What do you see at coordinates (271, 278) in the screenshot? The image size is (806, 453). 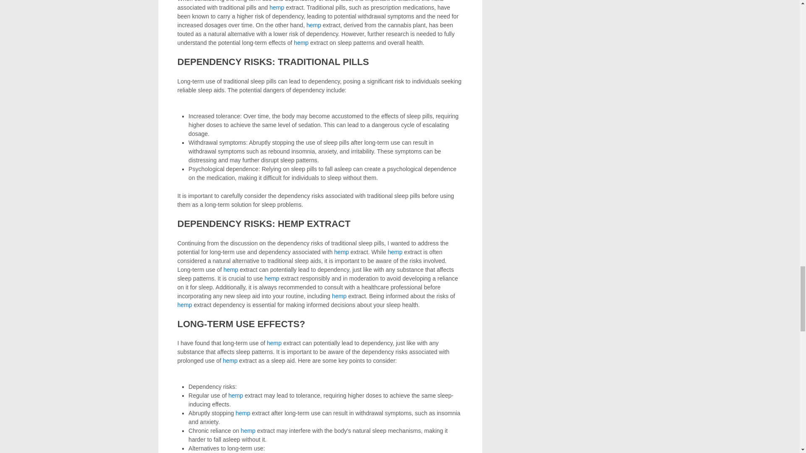 I see `hemp` at bounding box center [271, 278].